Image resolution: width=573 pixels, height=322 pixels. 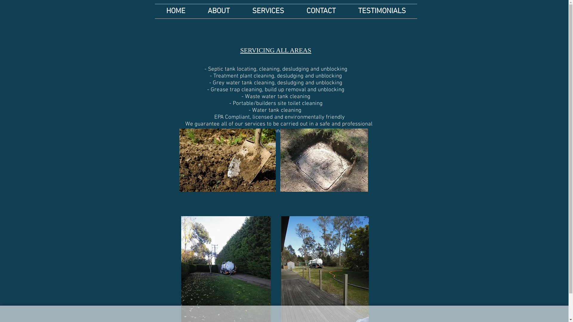 What do you see at coordinates (268, 11) in the screenshot?
I see `SERVICES` at bounding box center [268, 11].